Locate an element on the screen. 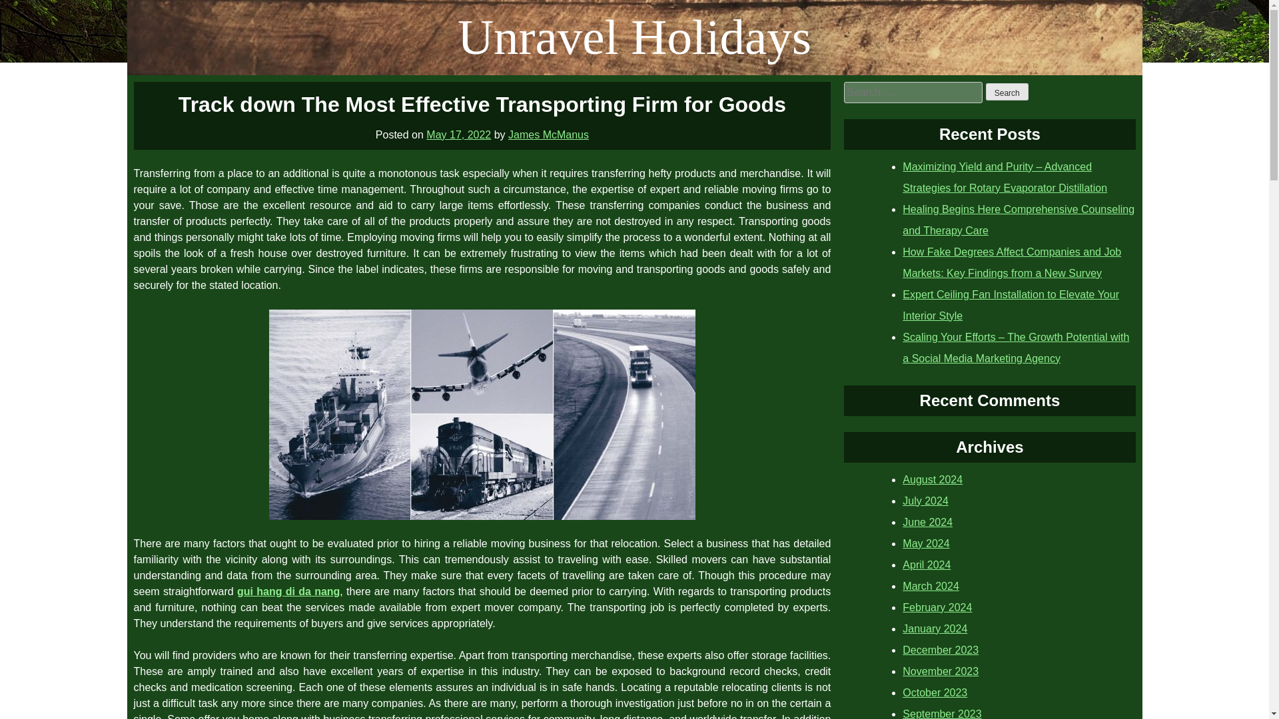  October 2023 is located at coordinates (935, 692).